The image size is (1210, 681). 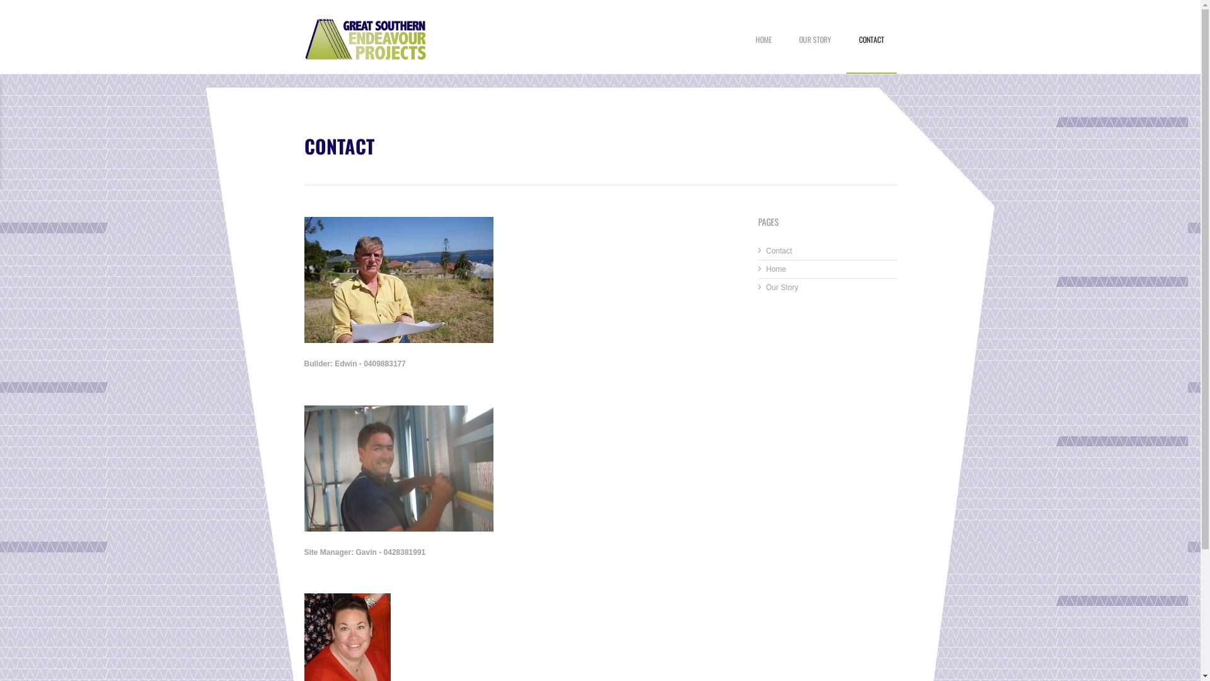 What do you see at coordinates (815, 50) in the screenshot?
I see `OUR STORY` at bounding box center [815, 50].